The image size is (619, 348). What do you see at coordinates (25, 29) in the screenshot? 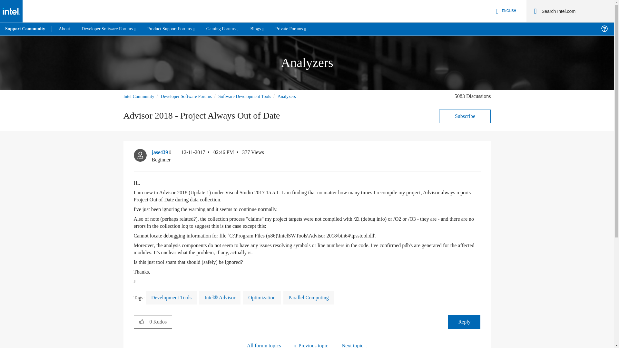
I see `Support Community` at bounding box center [25, 29].